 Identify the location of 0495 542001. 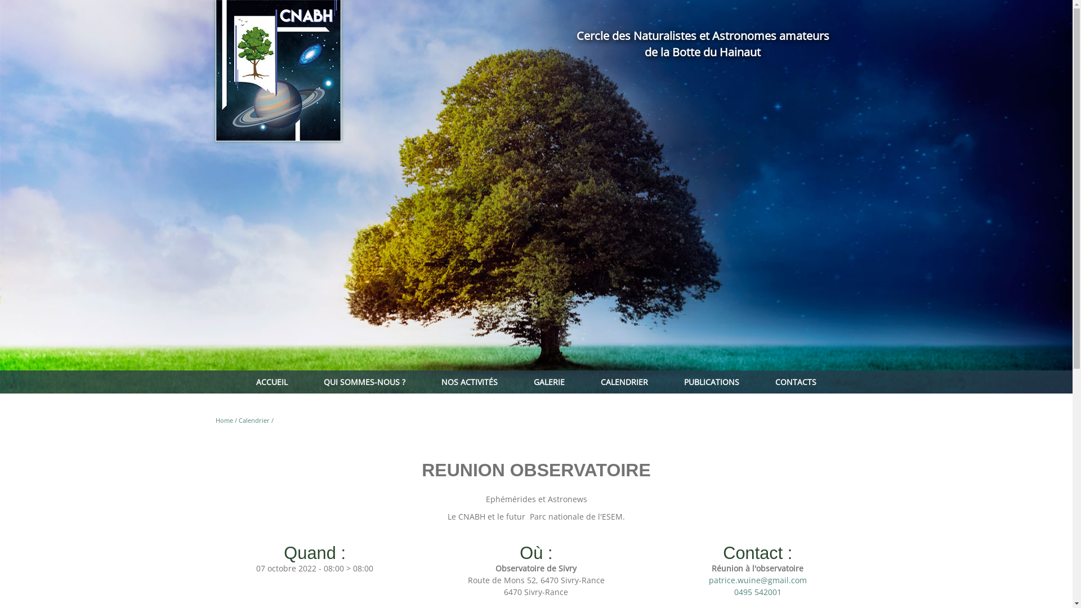
(758, 592).